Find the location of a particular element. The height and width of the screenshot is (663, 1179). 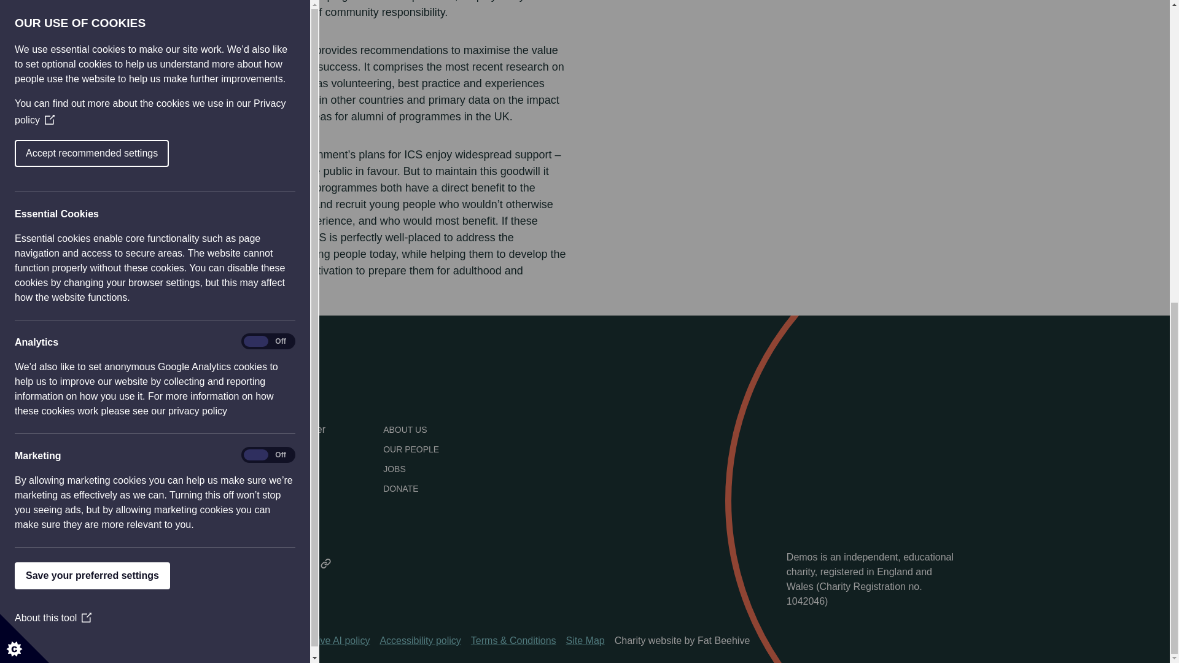

Twitter is located at coordinates (222, 564).